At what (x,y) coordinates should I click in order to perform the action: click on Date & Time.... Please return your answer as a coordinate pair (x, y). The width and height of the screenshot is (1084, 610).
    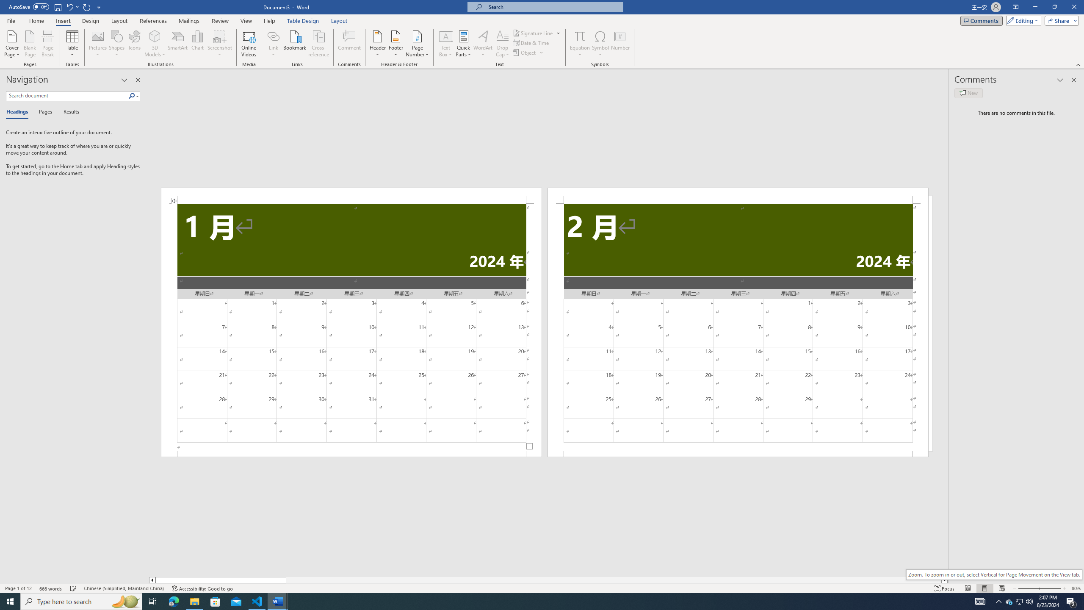
    Looking at the image, I should click on (532, 42).